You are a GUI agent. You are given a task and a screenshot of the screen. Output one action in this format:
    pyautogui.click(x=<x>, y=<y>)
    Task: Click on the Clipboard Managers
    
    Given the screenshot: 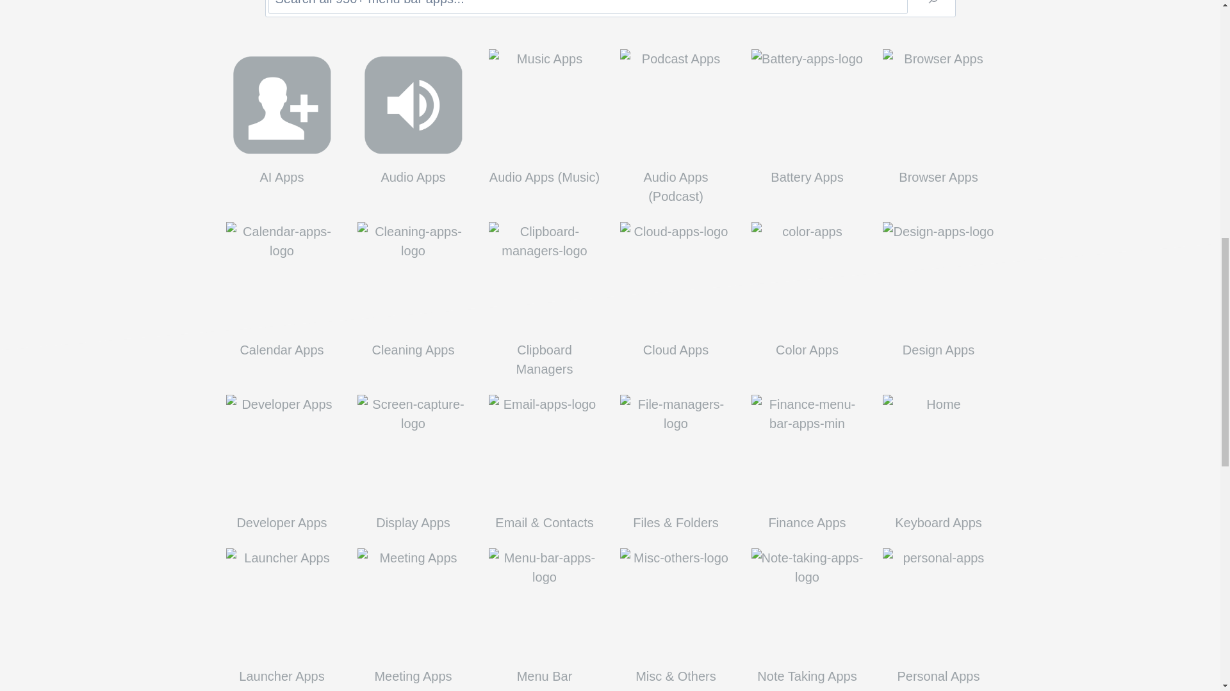 What is the action you would take?
    pyautogui.click(x=544, y=360)
    